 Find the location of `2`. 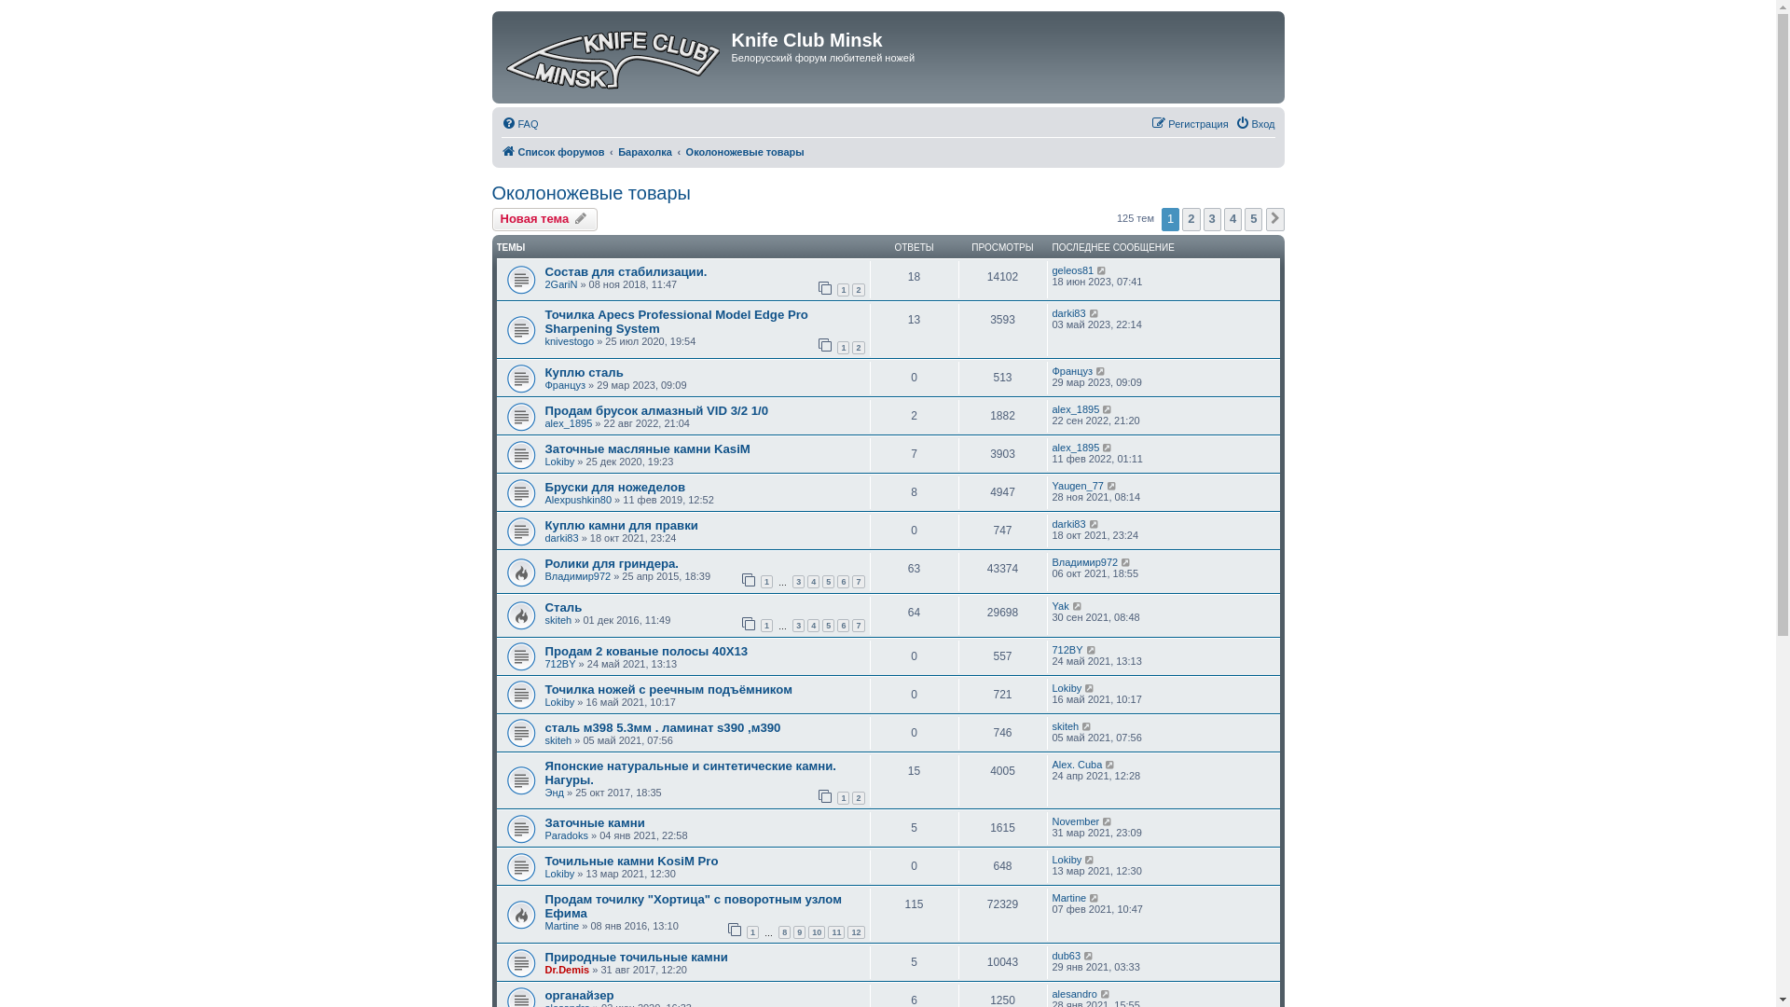

2 is located at coordinates (858, 348).